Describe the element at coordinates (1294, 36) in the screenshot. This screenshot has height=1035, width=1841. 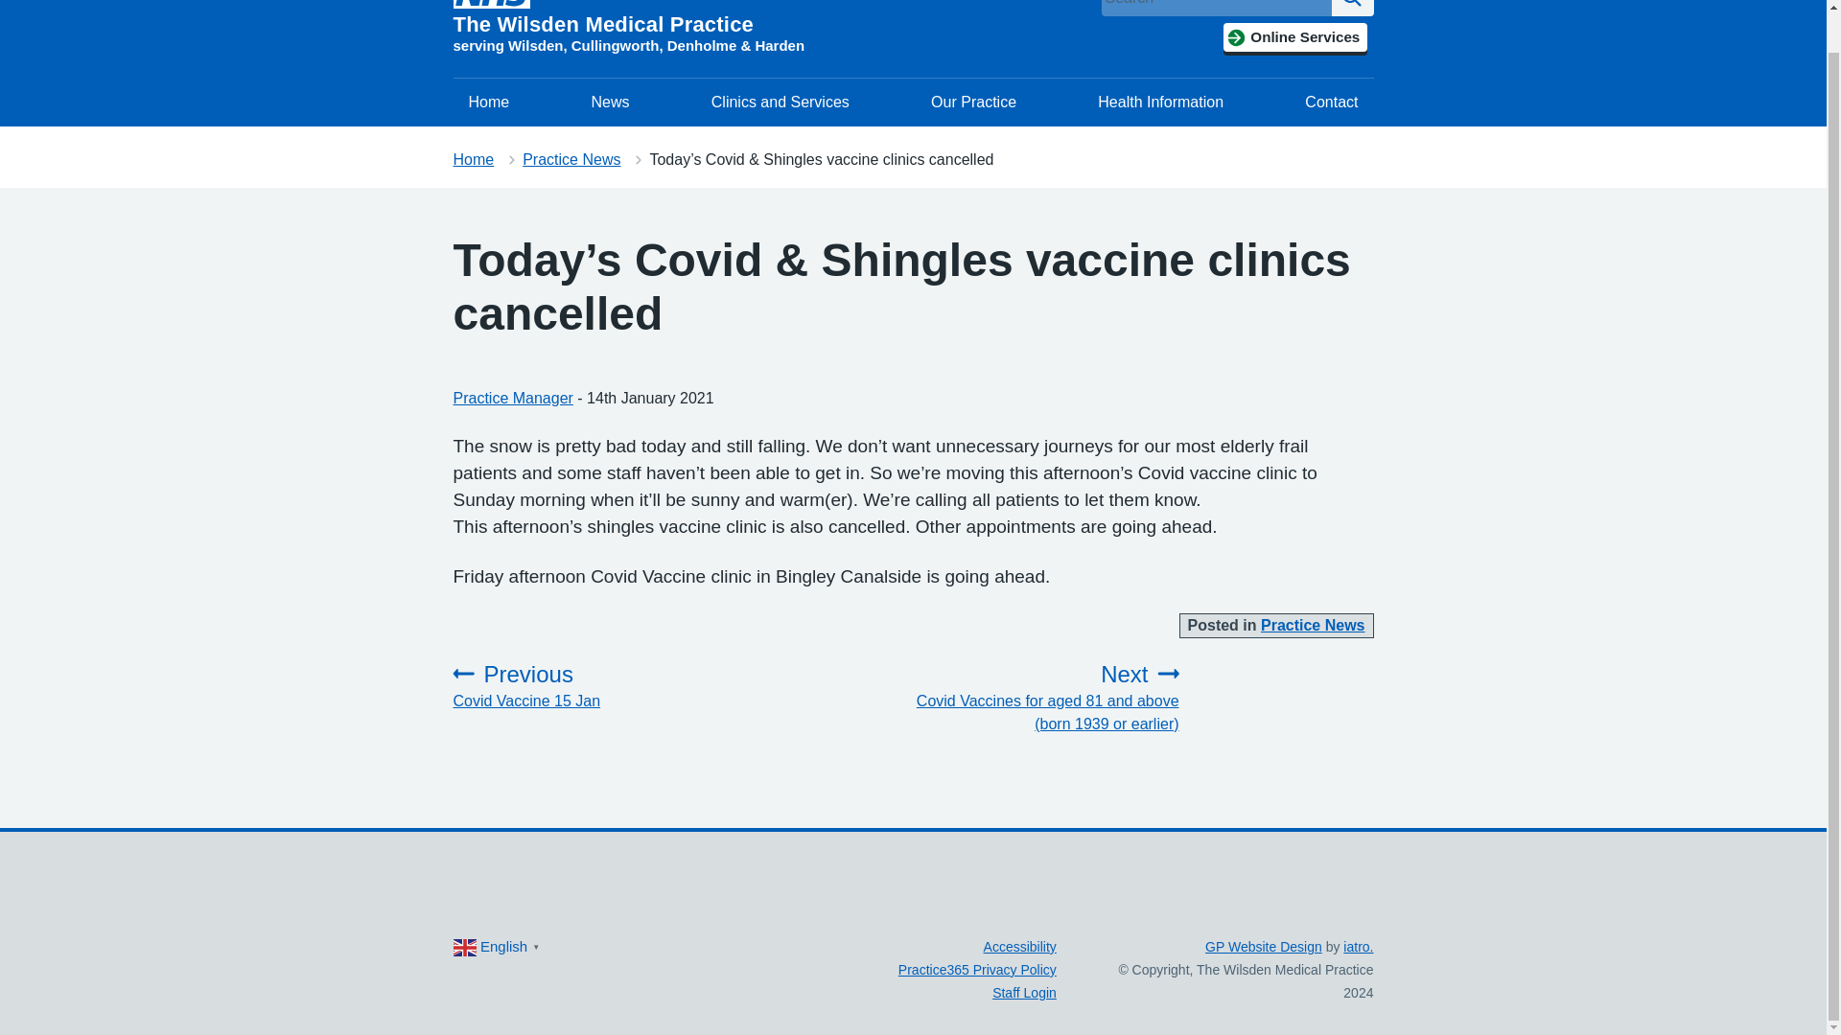
I see `Practice Manager` at that location.